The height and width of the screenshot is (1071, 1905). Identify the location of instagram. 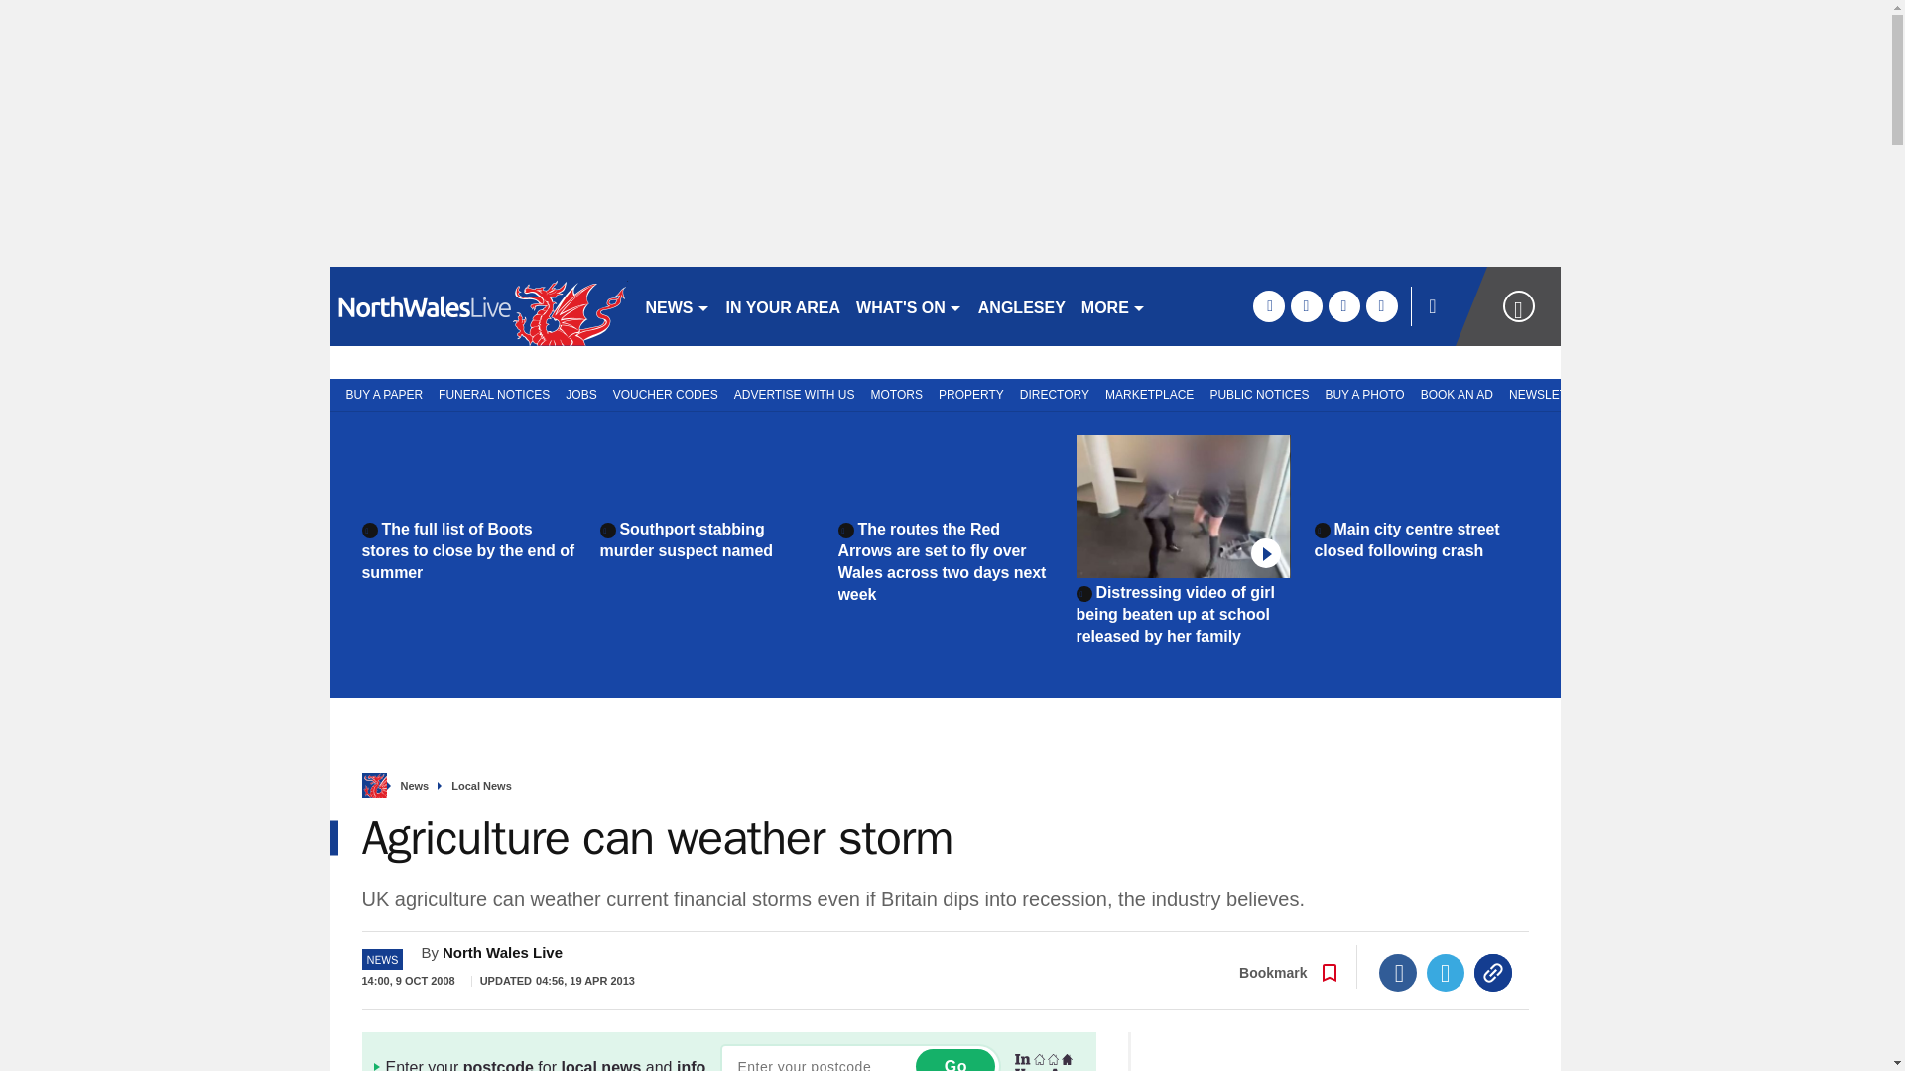
(1381, 305).